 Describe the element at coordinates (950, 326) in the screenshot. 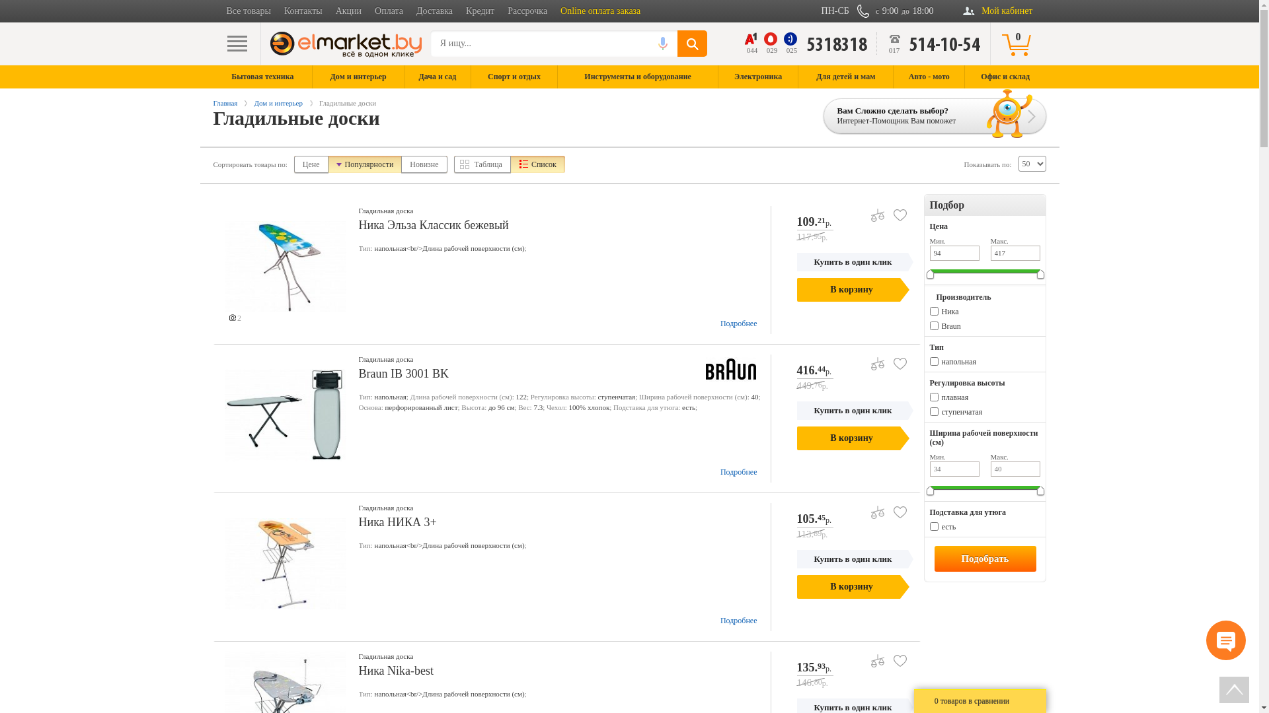

I see `Braun` at that location.